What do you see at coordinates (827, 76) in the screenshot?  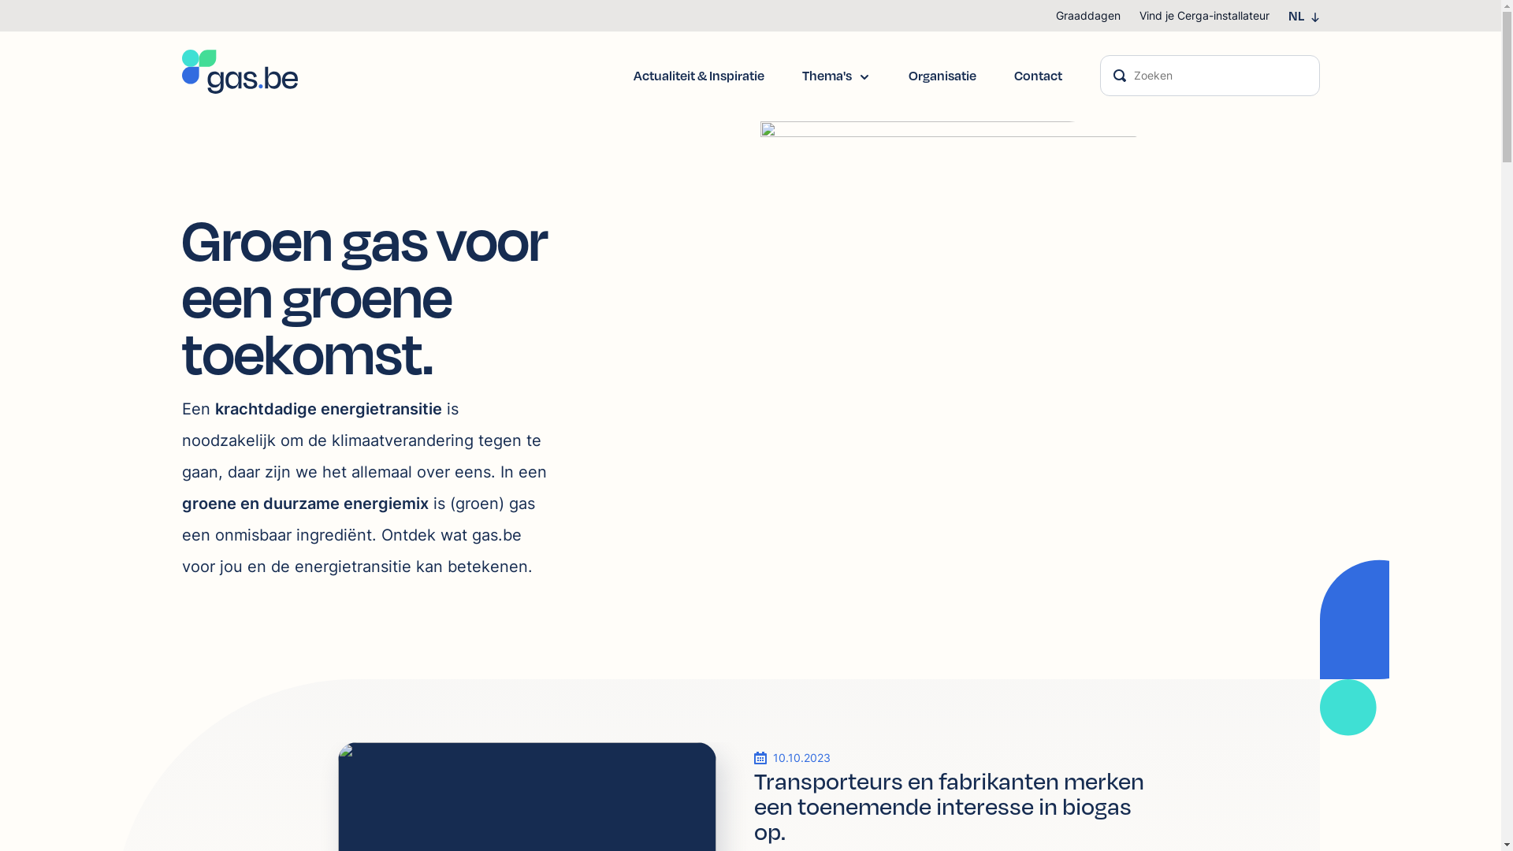 I see `Thema's` at bounding box center [827, 76].